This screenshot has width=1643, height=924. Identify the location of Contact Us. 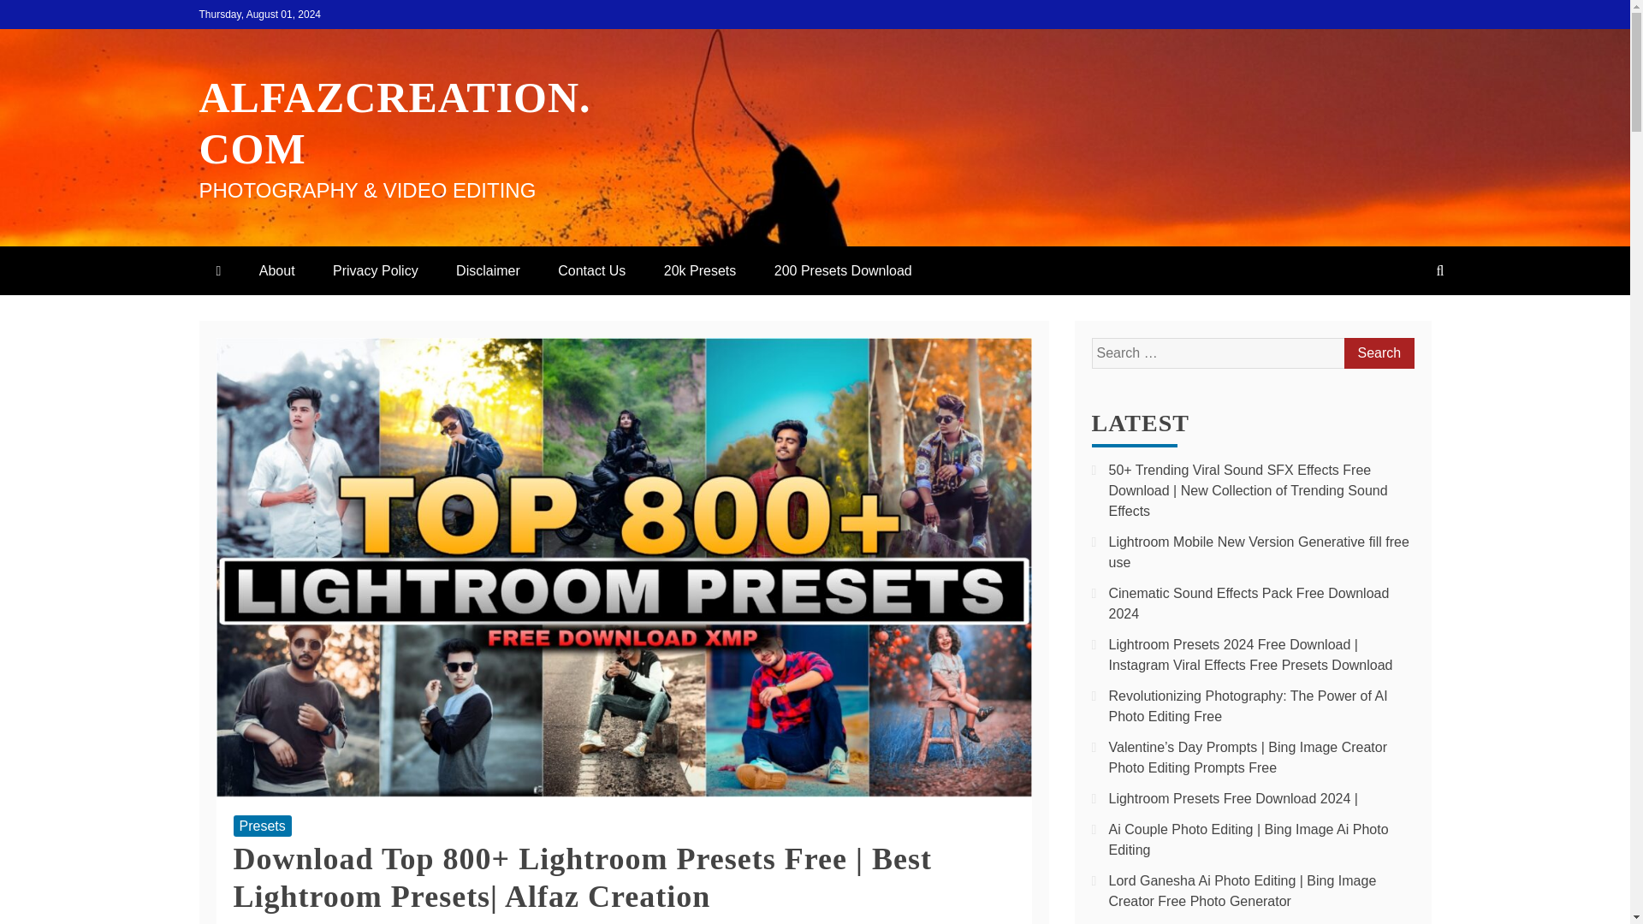
(590, 270).